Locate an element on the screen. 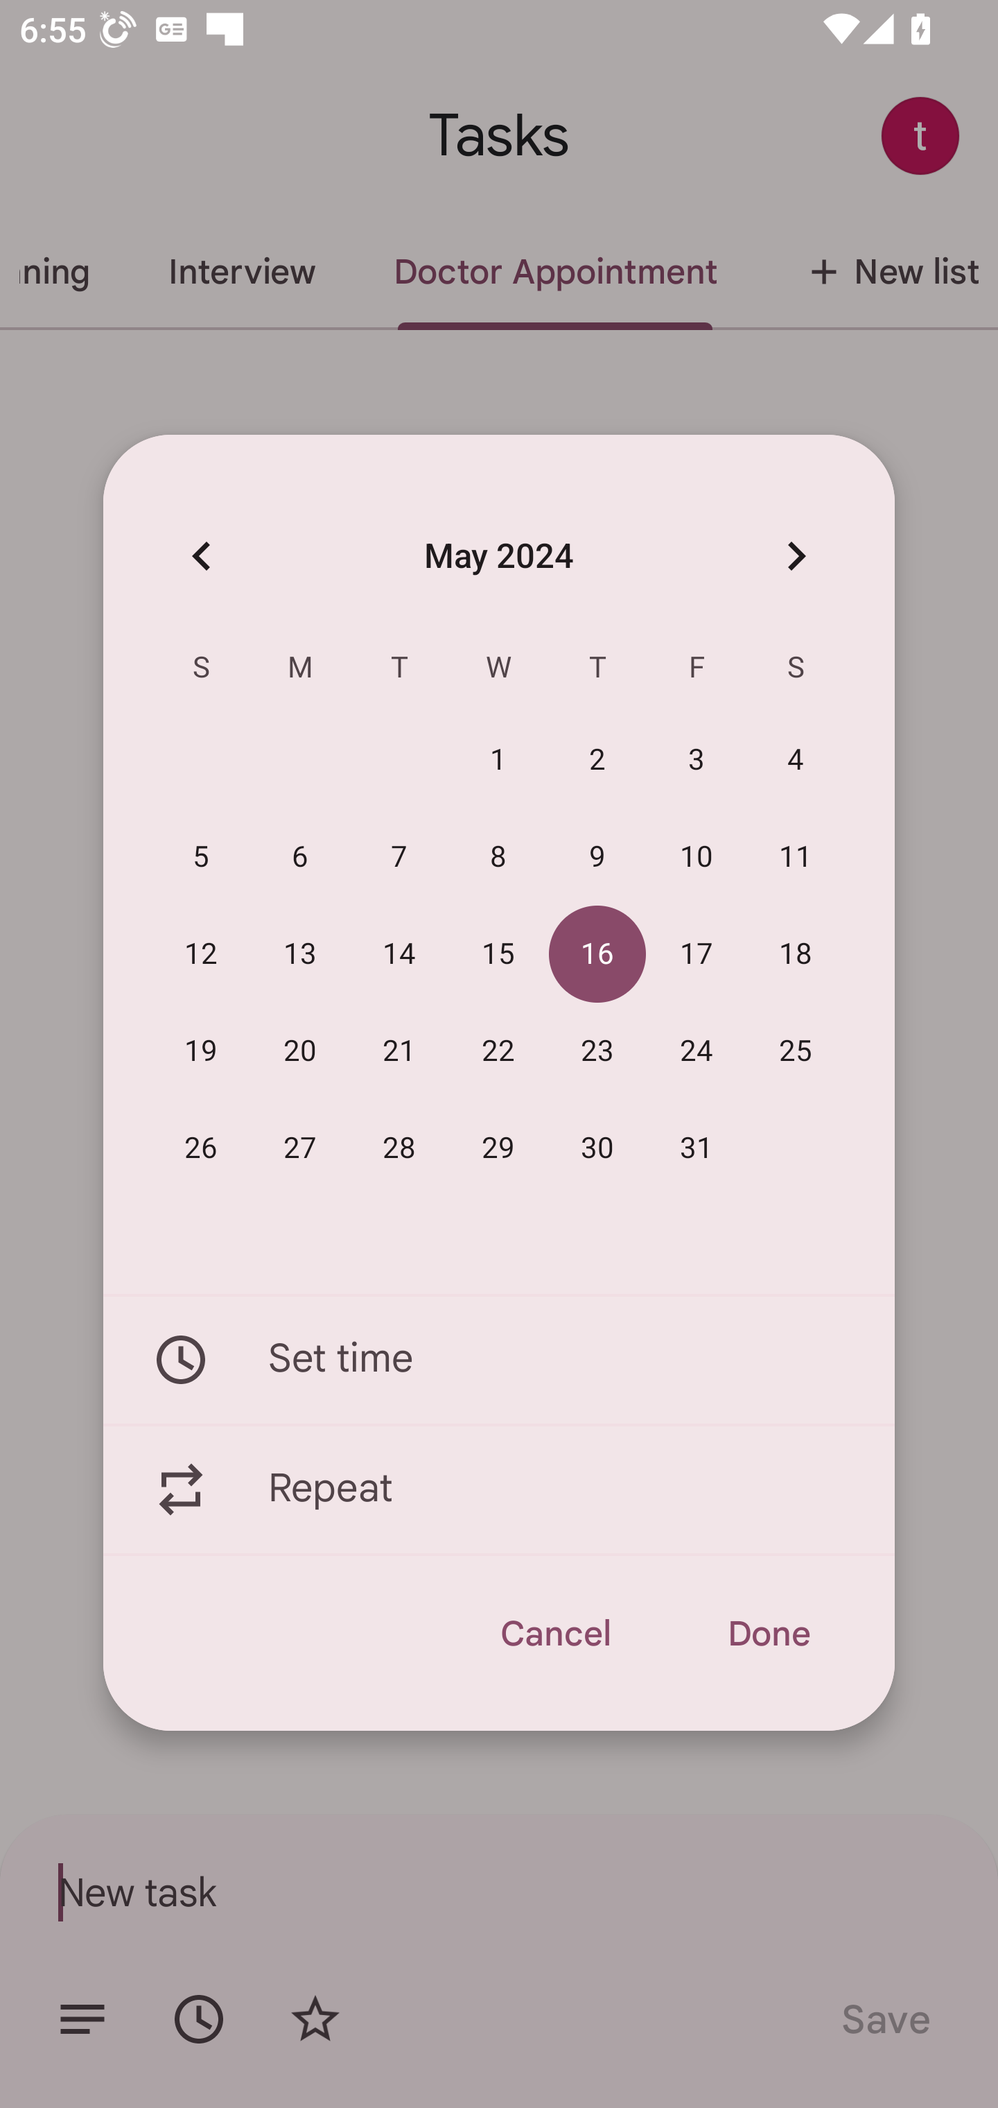 The image size is (998, 2108). 2 02 May 2024 is located at coordinates (597, 761).